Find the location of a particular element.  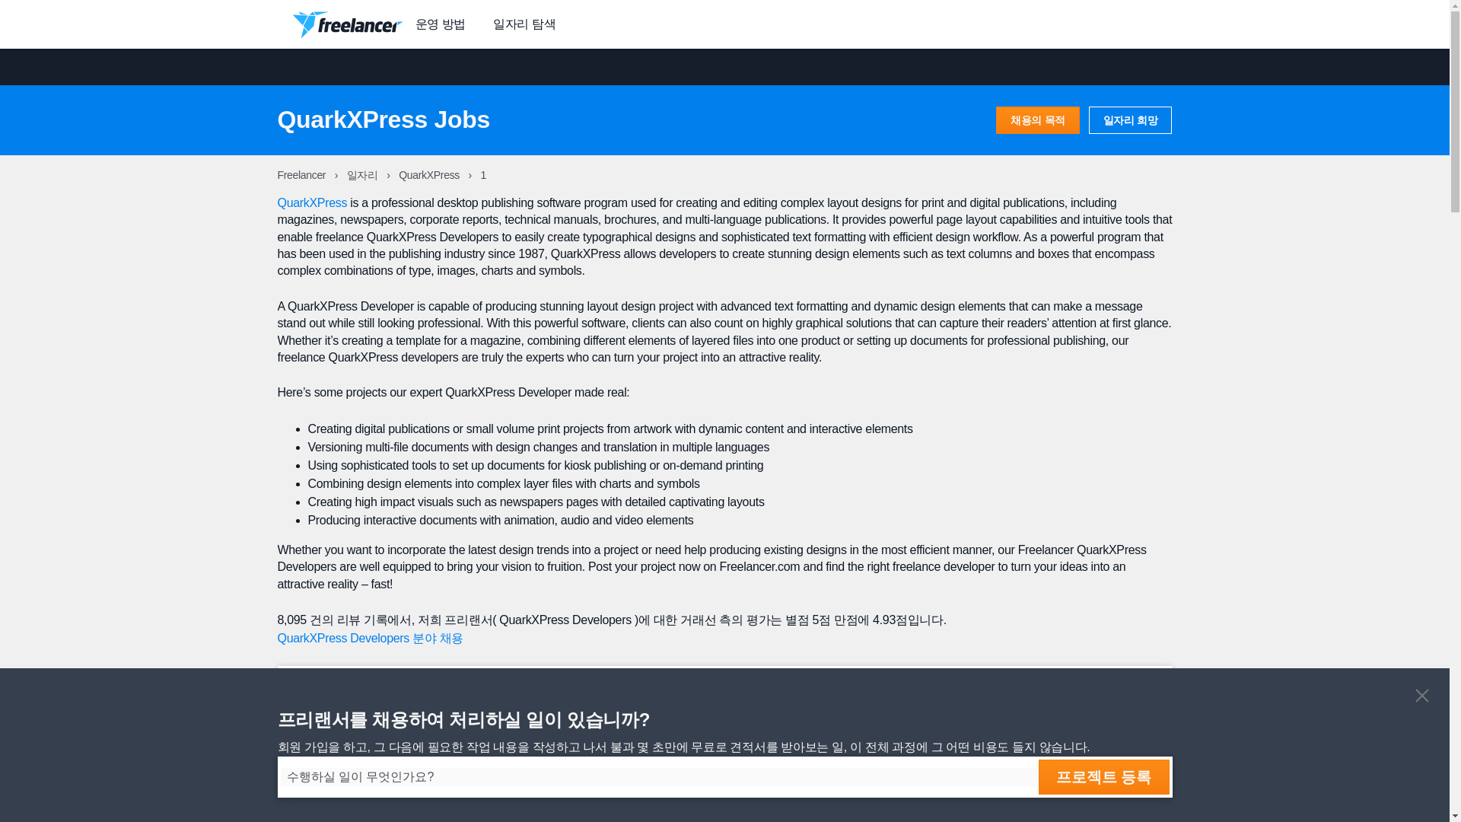

Last is located at coordinates (1129, 764).